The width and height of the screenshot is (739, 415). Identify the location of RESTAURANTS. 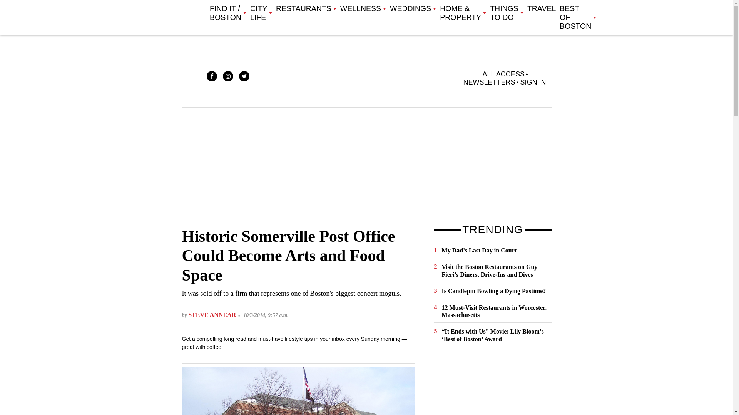
(306, 8).